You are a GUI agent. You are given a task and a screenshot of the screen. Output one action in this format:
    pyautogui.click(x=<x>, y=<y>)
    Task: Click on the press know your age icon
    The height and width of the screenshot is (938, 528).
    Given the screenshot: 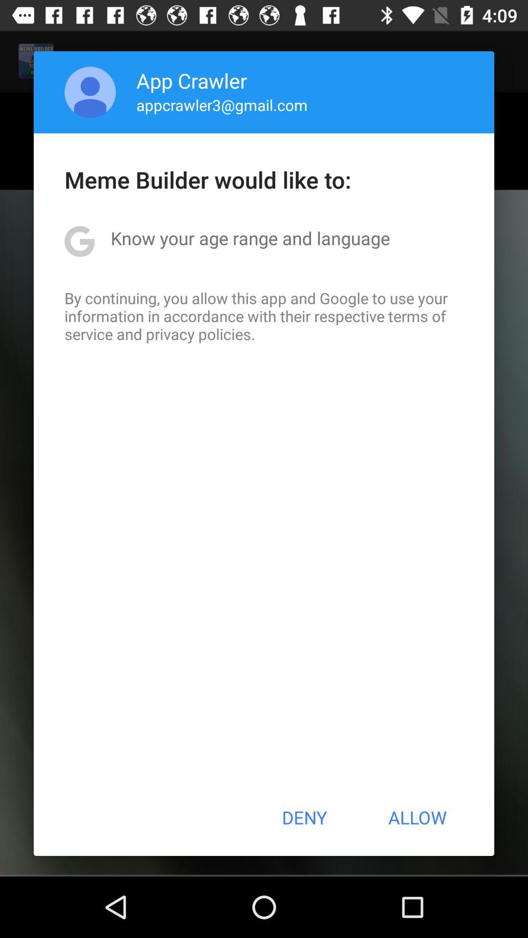 What is the action you would take?
    pyautogui.click(x=250, y=238)
    